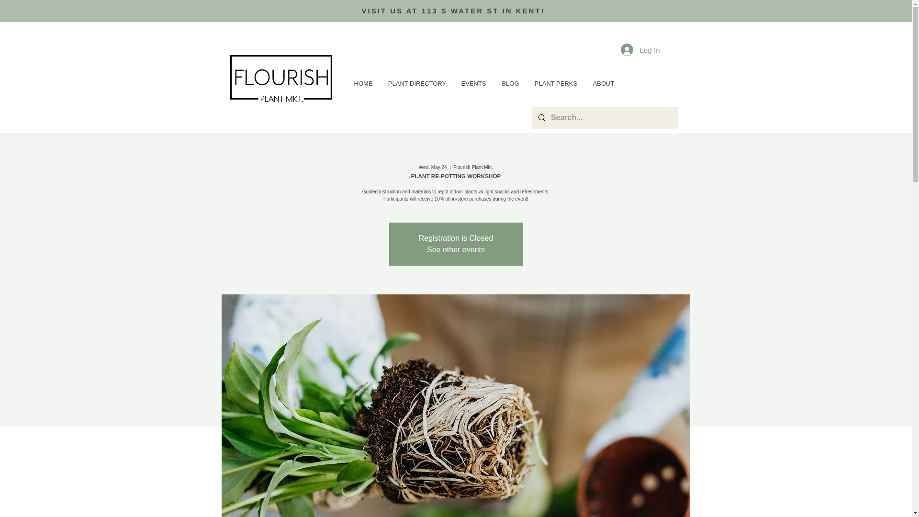  Describe the element at coordinates (363, 83) in the screenshot. I see `HOME` at that location.